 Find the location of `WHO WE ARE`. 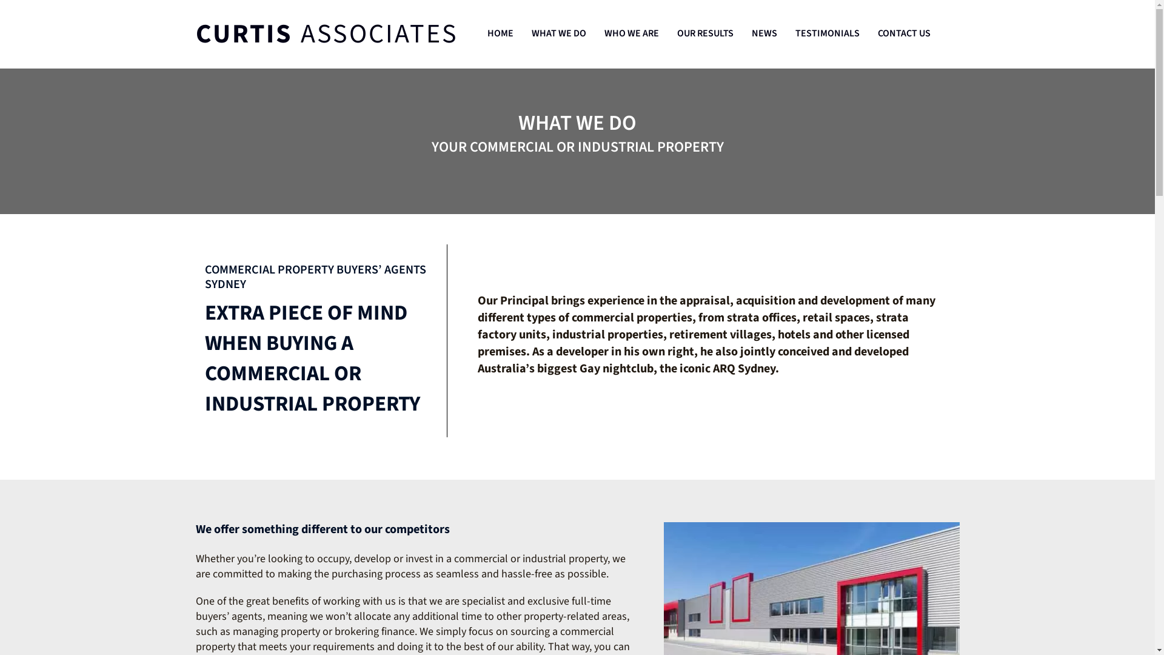

WHO WE ARE is located at coordinates (631, 35).